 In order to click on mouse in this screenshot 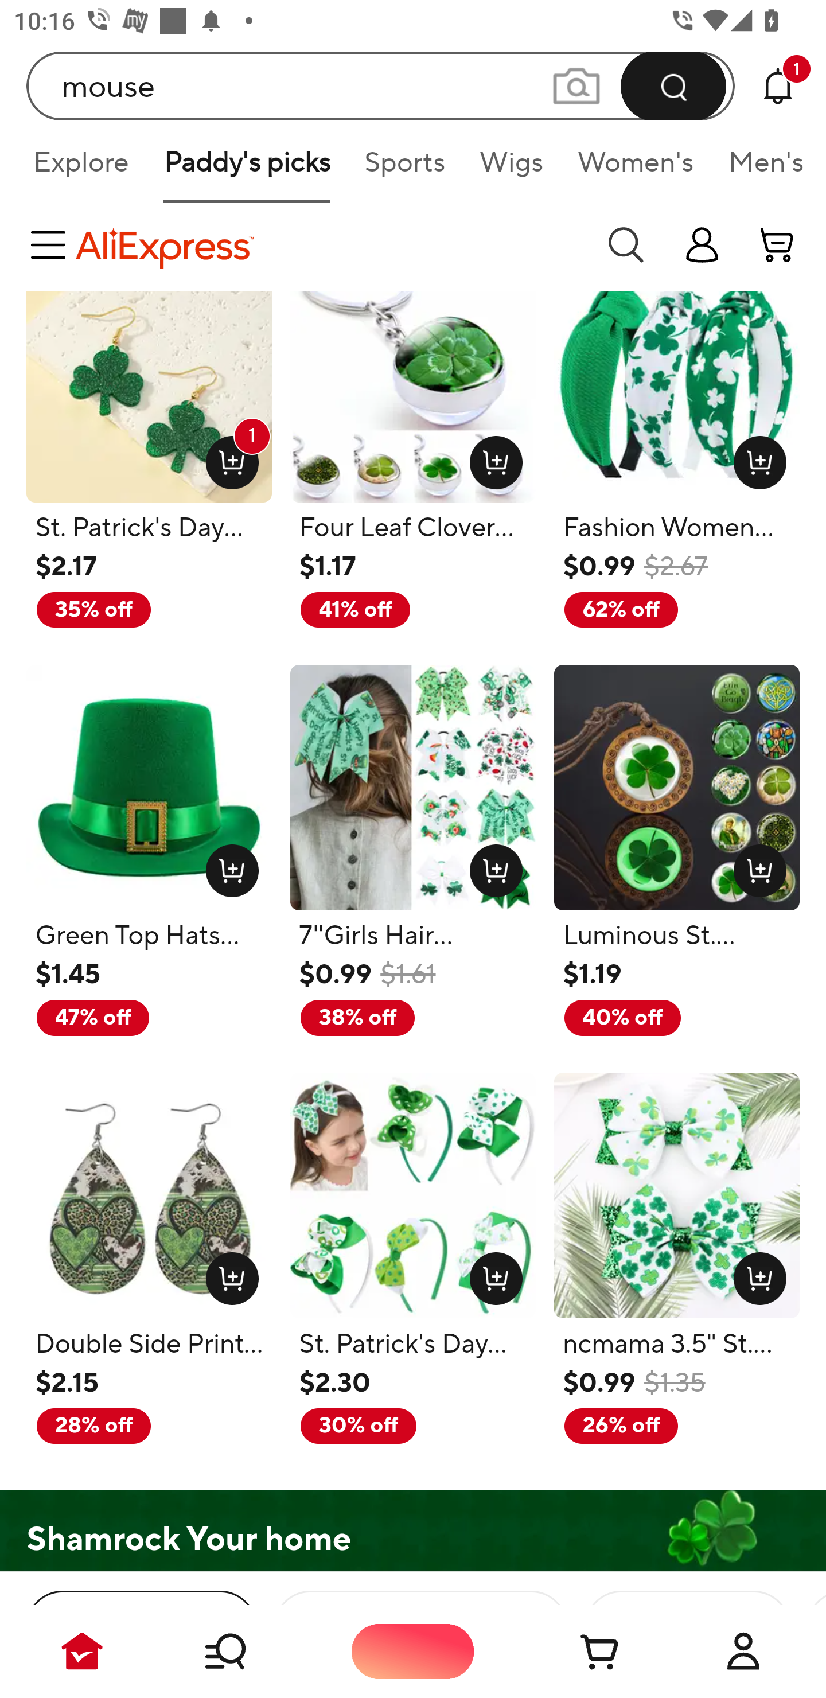, I will do `click(381, 85)`.